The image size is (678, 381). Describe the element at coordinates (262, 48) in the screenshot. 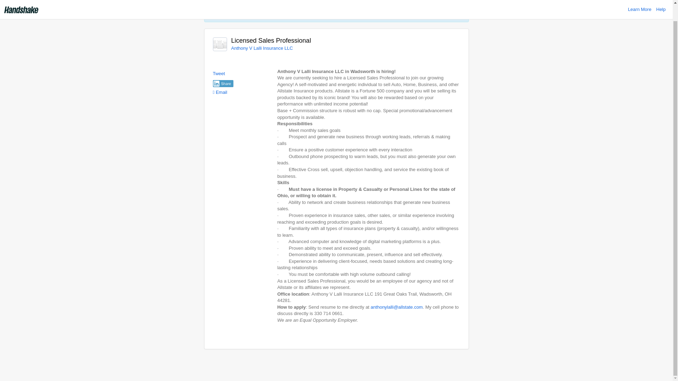

I see `Anthony V Lalli Insurance LLC` at that location.